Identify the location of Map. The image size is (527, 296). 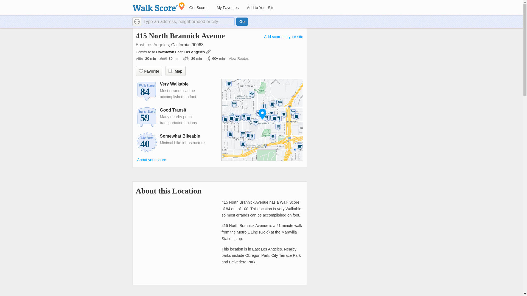
(175, 71).